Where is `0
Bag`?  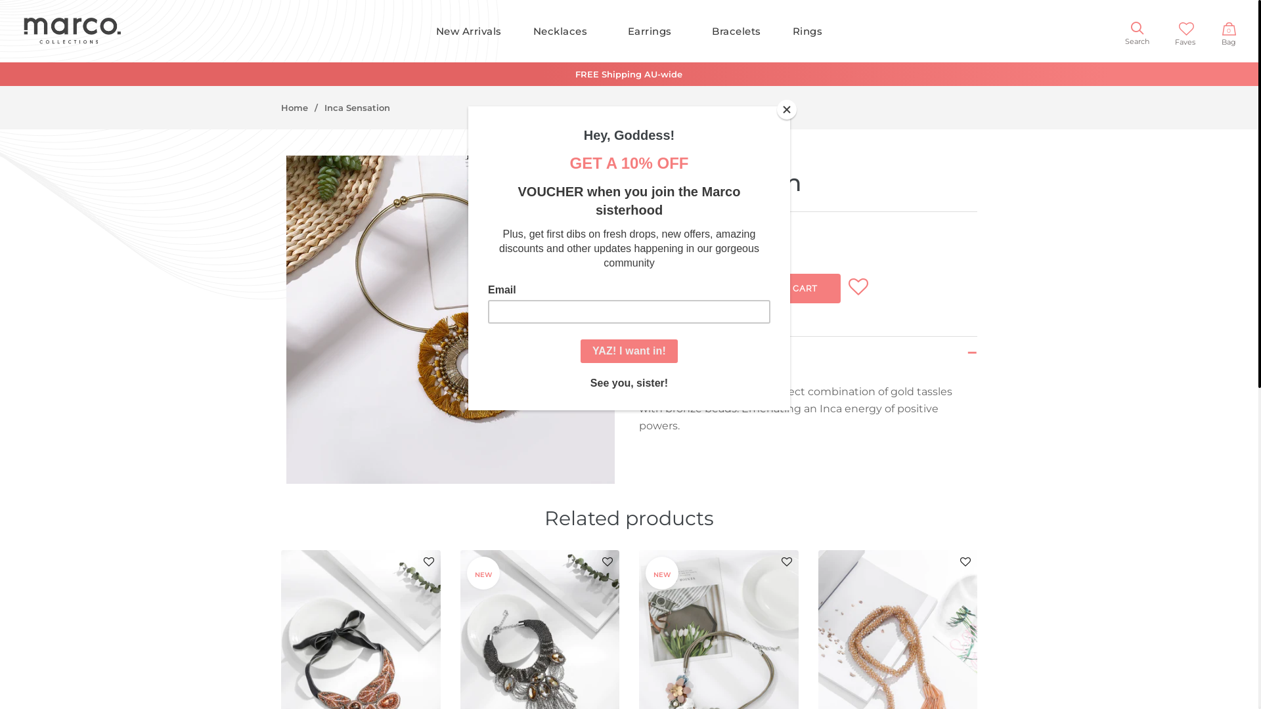
0
Bag is located at coordinates (1229, 34).